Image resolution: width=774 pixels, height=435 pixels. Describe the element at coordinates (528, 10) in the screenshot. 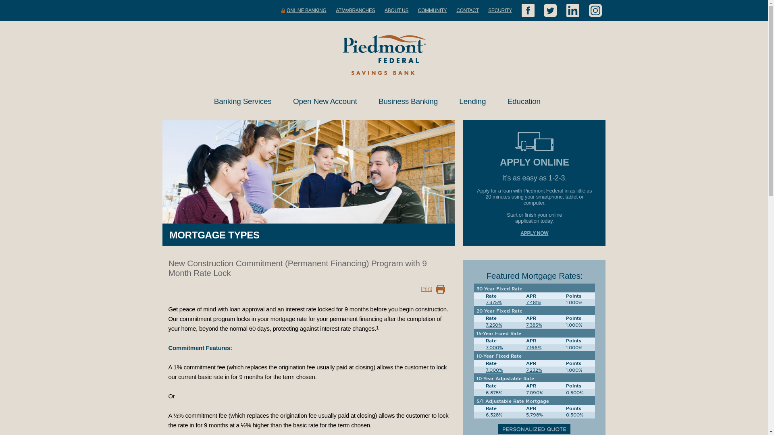

I see `Piedmont Federal on Facebook` at that location.